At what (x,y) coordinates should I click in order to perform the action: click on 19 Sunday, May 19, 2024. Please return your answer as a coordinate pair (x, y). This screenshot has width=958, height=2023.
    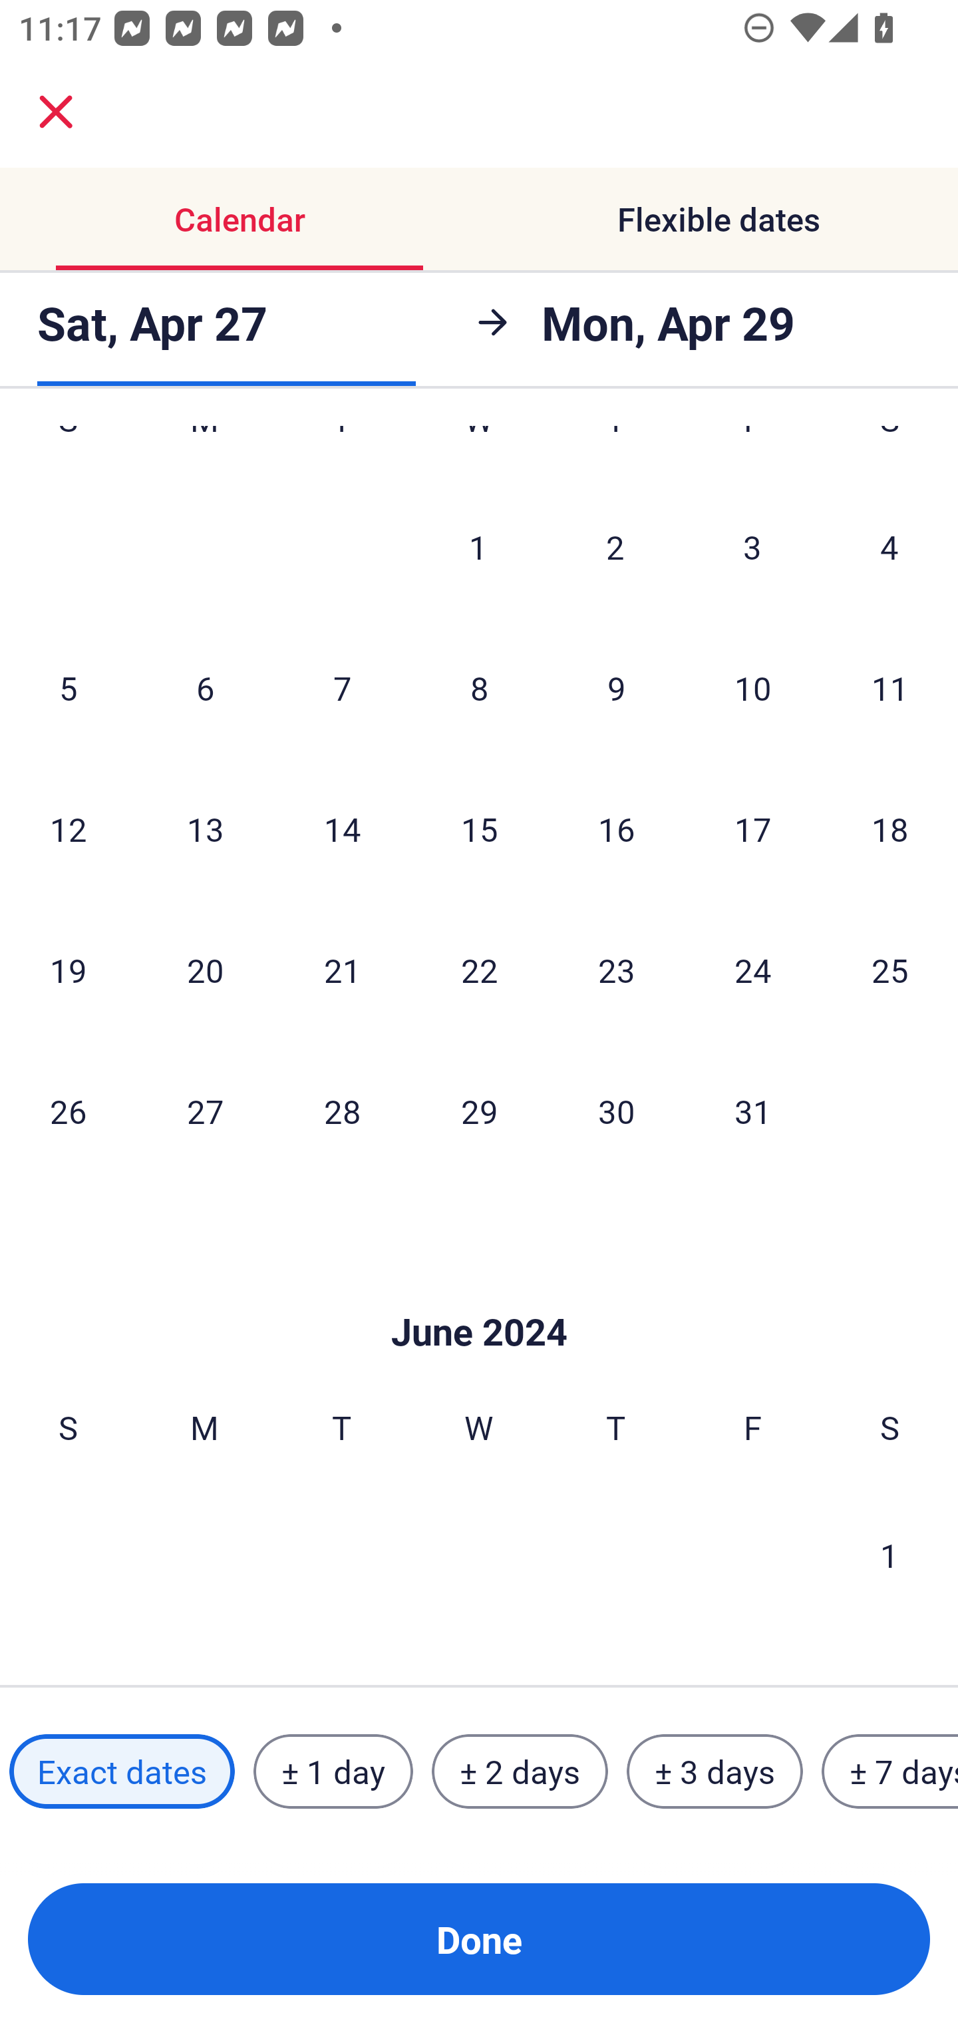
    Looking at the image, I should click on (68, 970).